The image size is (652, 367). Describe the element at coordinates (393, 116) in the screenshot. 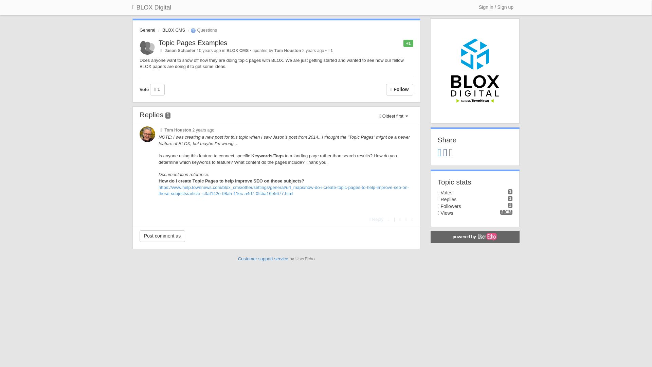

I see `Oldest first` at that location.